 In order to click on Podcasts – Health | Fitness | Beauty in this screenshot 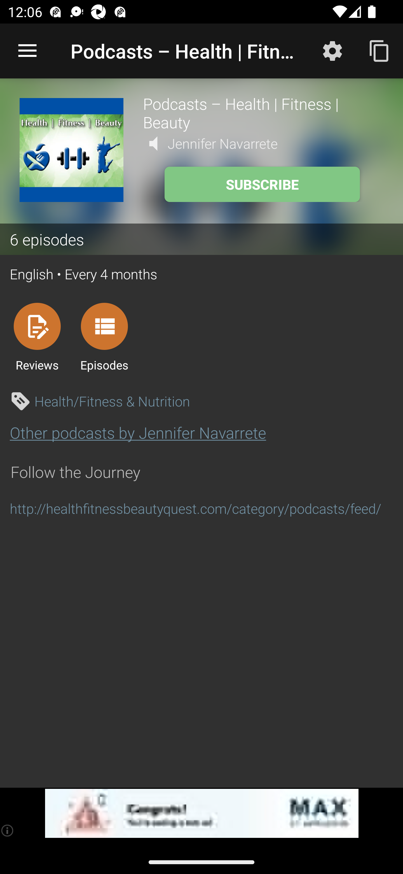, I will do `click(263, 113)`.